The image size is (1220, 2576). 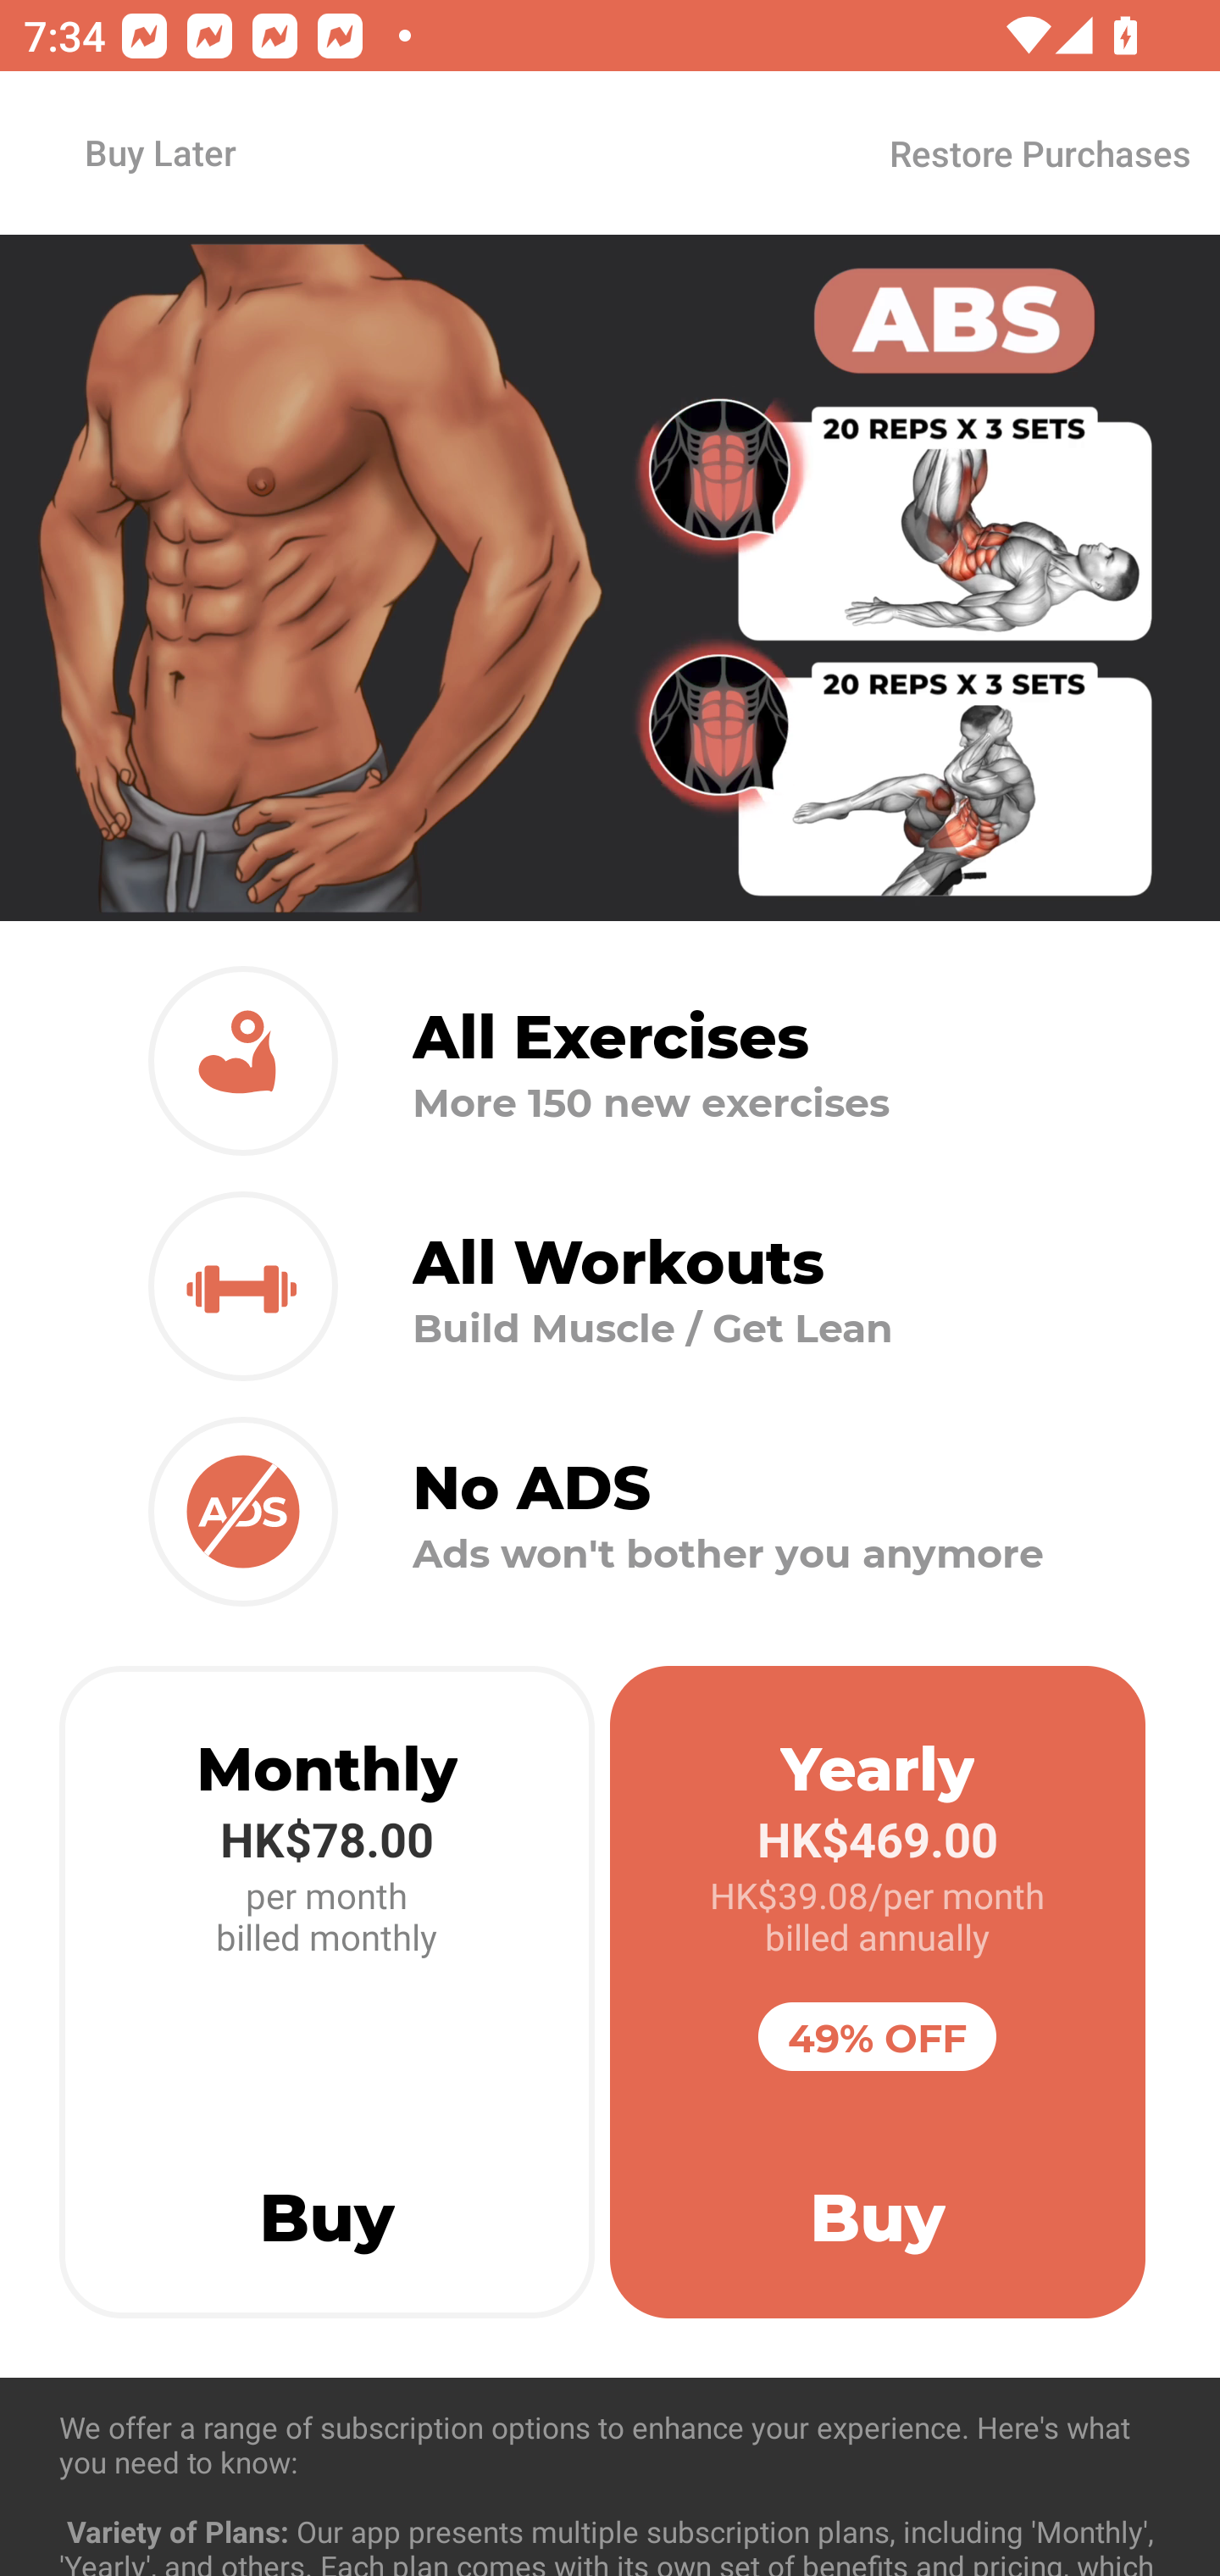 What do you see at coordinates (159, 152) in the screenshot?
I see `Buy Later` at bounding box center [159, 152].